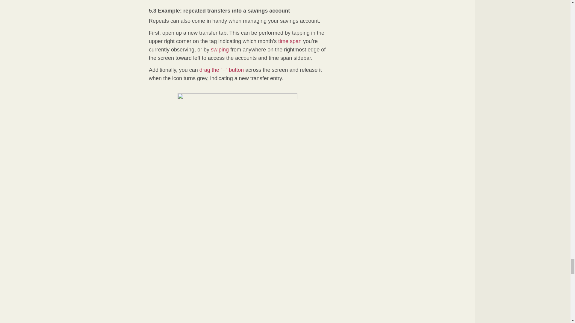 Image resolution: width=575 pixels, height=323 pixels. What do you see at coordinates (290, 41) in the screenshot?
I see `time span` at bounding box center [290, 41].